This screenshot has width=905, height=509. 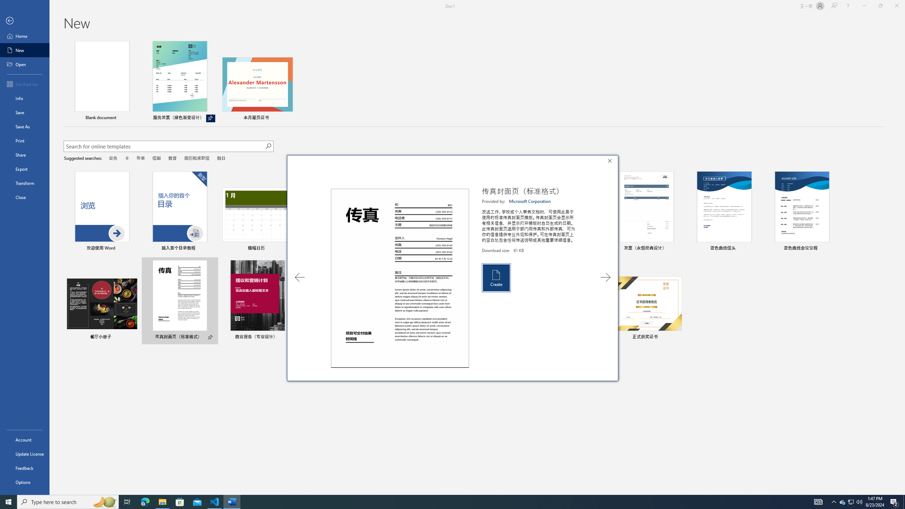 I want to click on Start searching, so click(x=268, y=146).